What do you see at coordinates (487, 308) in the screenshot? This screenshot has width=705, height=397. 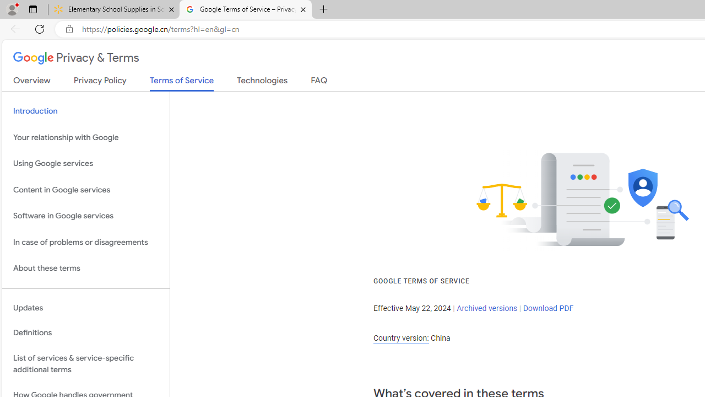 I see `Archived versions` at bounding box center [487, 308].